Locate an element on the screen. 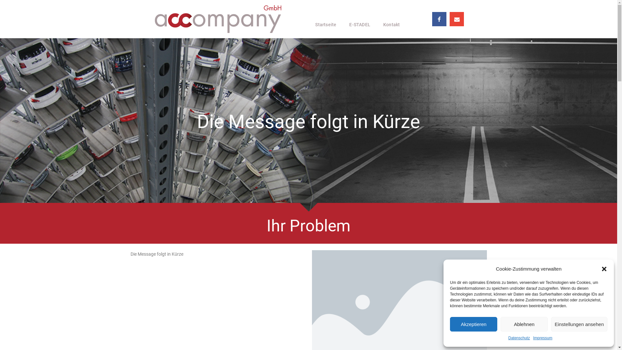 The height and width of the screenshot is (350, 622). E-STADEL is located at coordinates (360, 25).